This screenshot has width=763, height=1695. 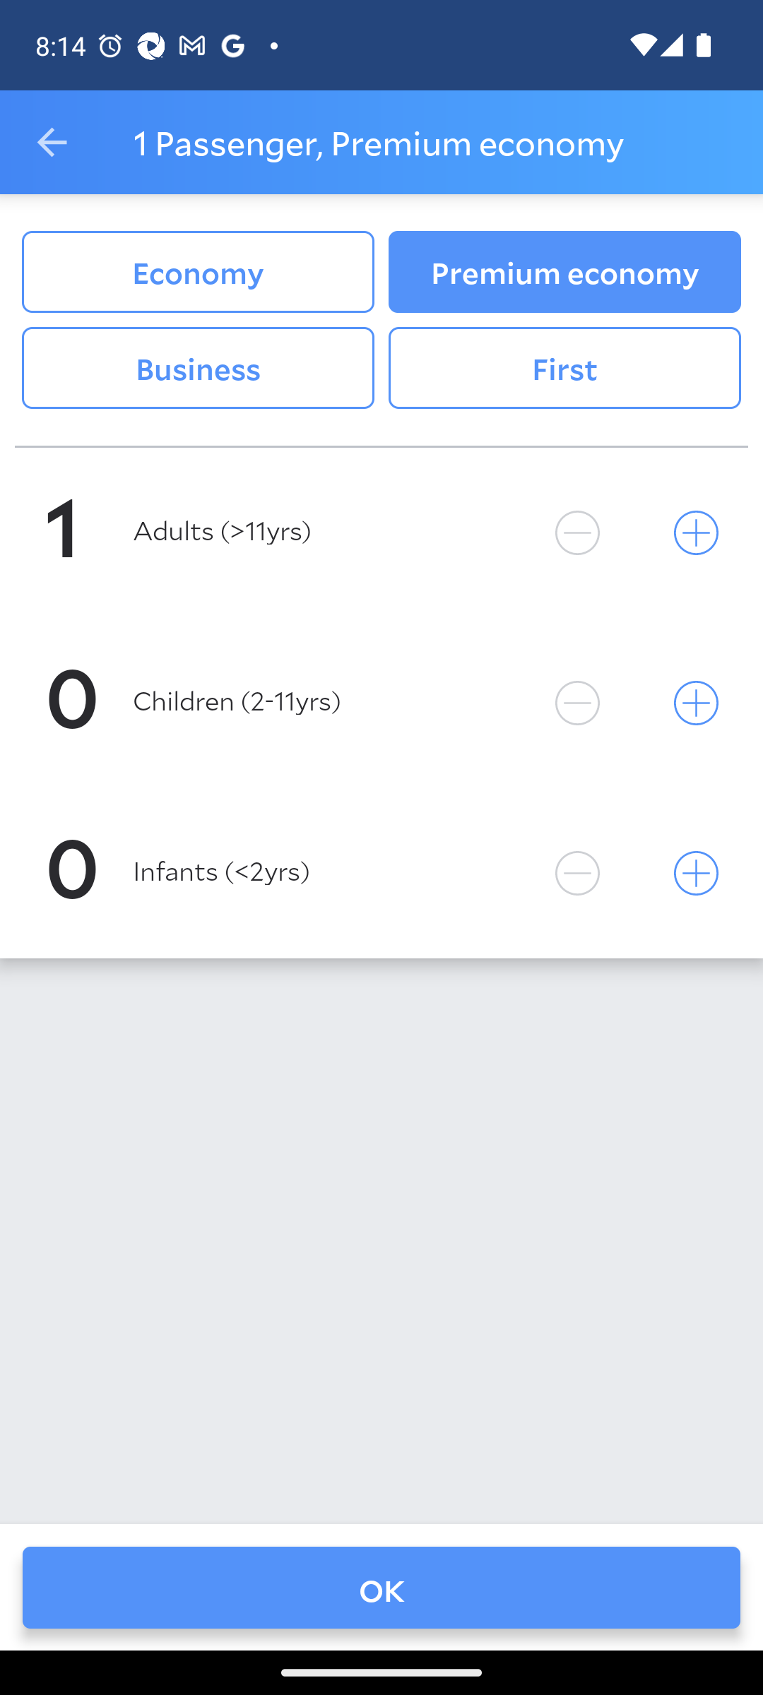 What do you see at coordinates (198, 272) in the screenshot?
I see `Economy` at bounding box center [198, 272].